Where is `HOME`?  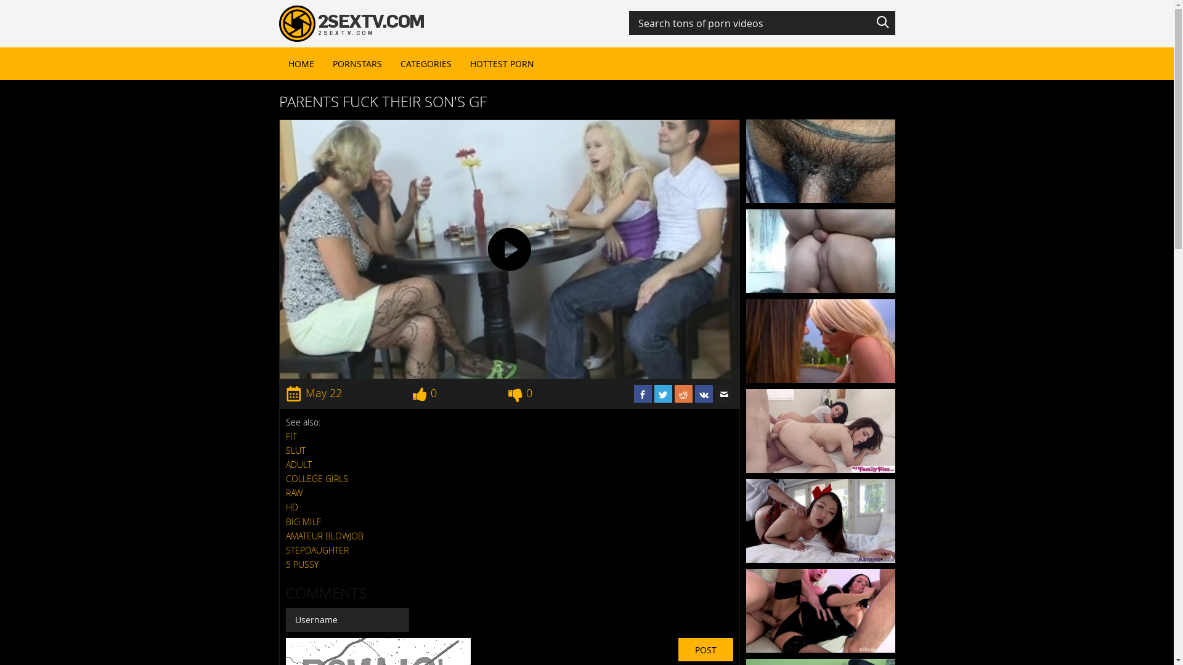 HOME is located at coordinates (301, 64).